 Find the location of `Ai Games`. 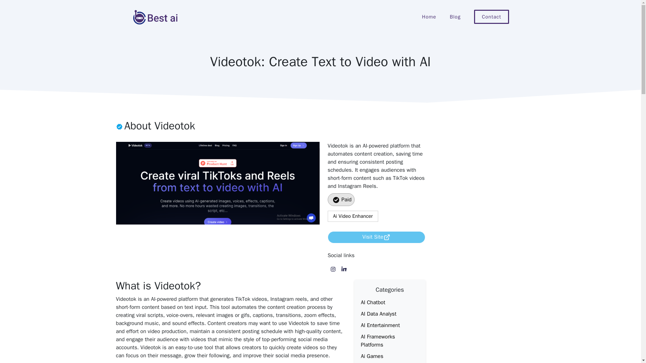

Ai Games is located at coordinates (371, 356).